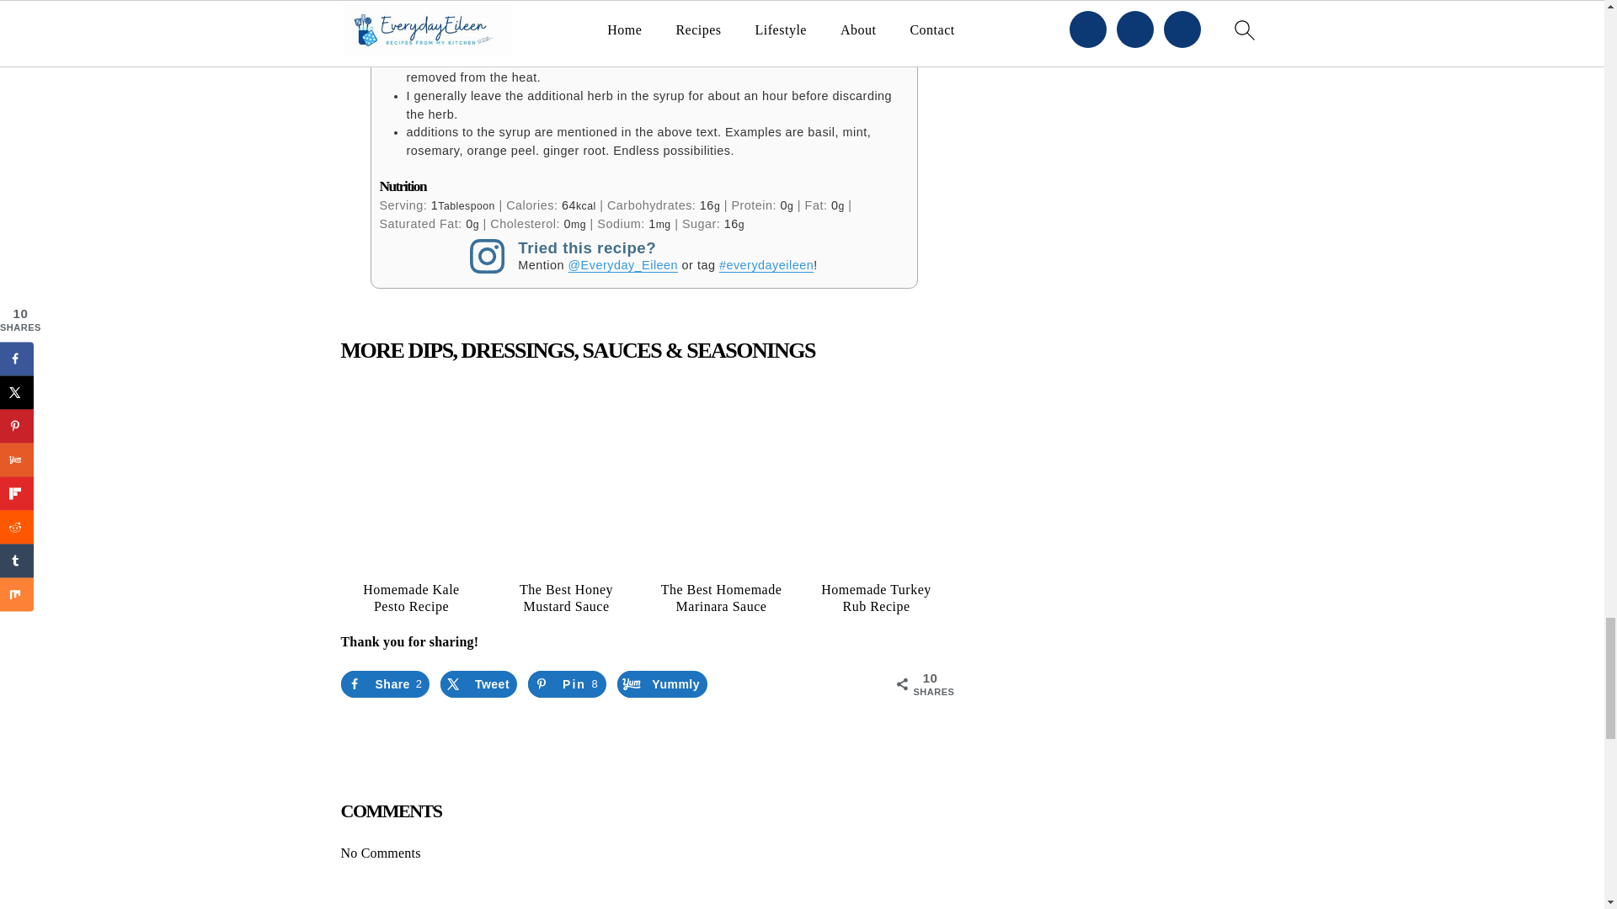  Describe the element at coordinates (384, 684) in the screenshot. I see `Share on Facebook` at that location.